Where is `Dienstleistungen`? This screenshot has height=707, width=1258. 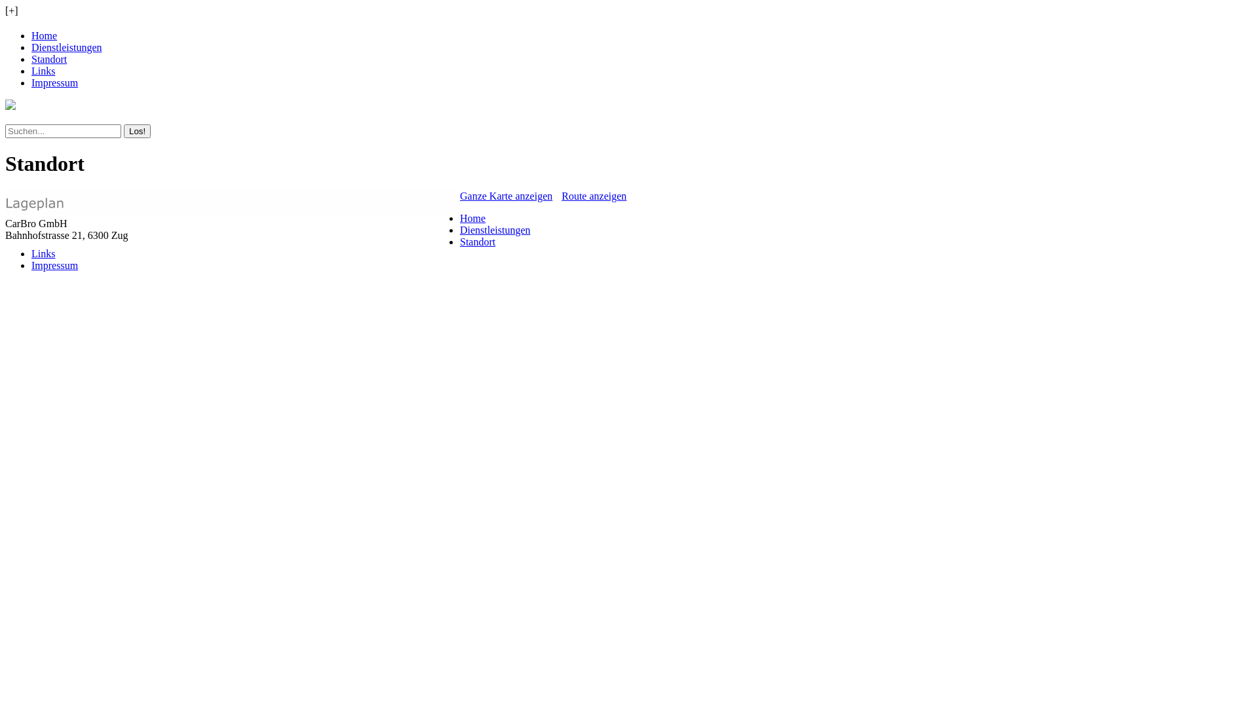 Dienstleistungen is located at coordinates (495, 230).